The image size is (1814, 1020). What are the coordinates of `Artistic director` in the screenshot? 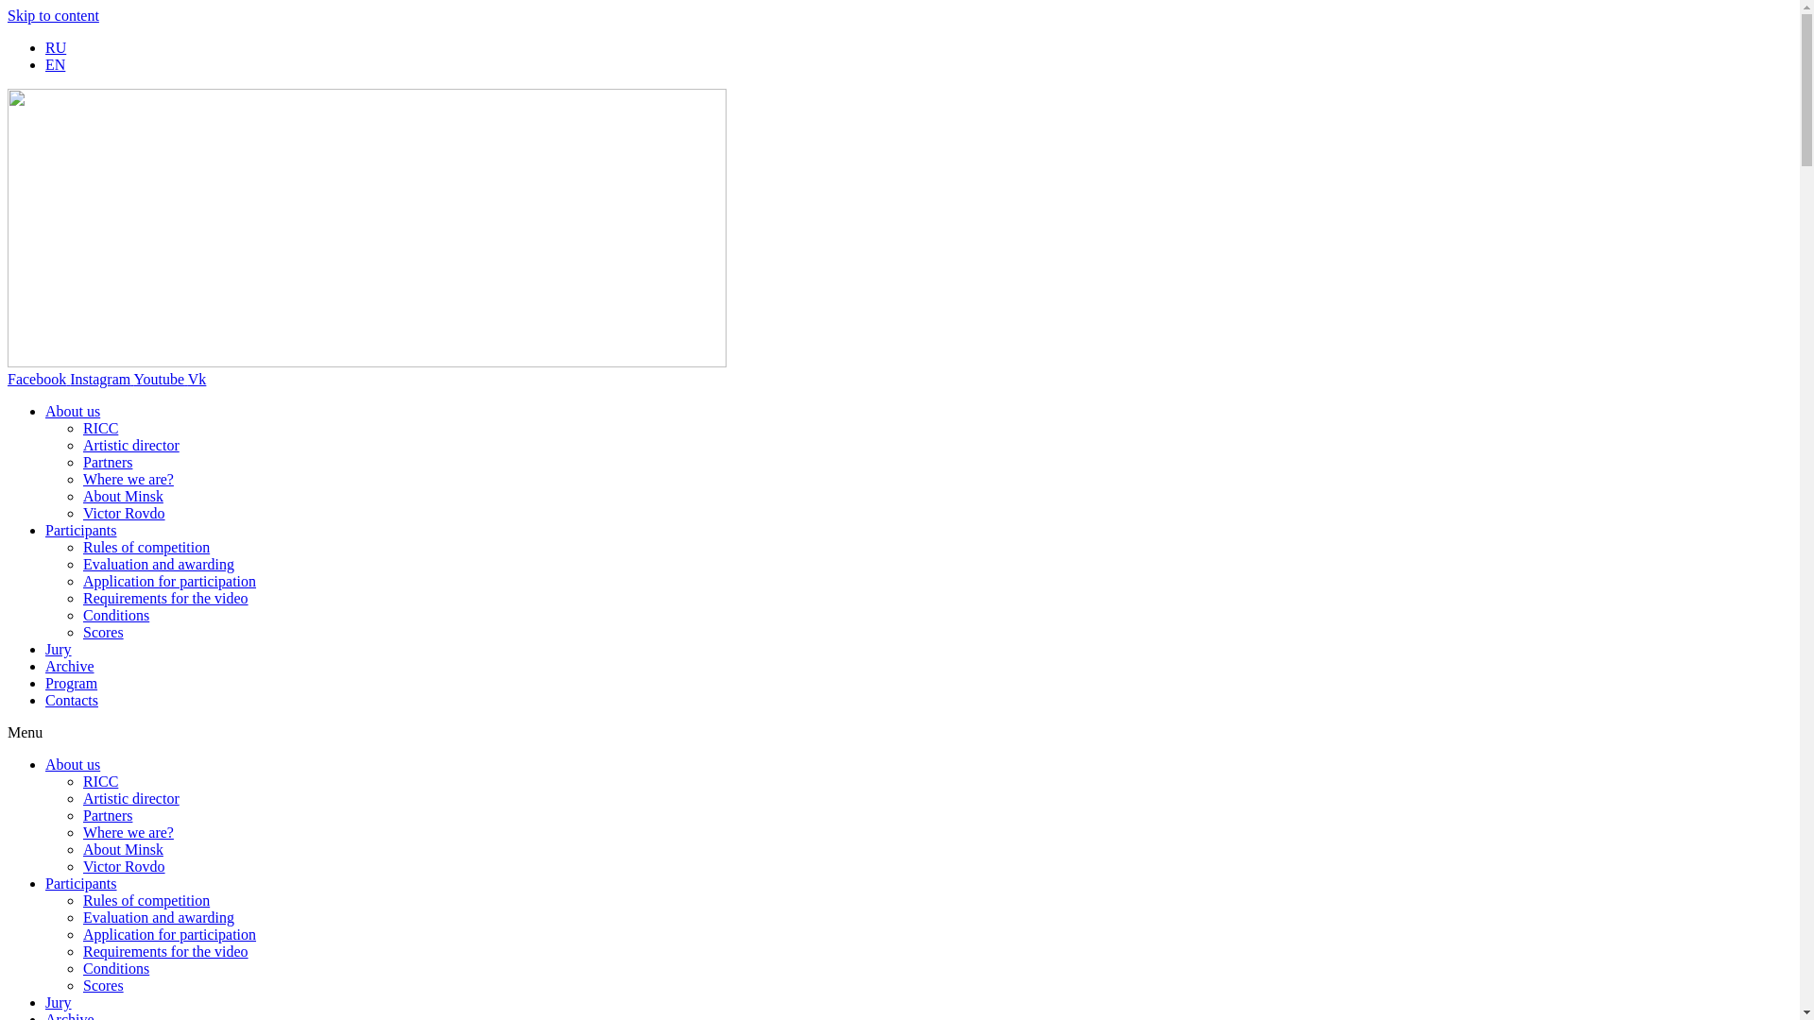 It's located at (131, 446).